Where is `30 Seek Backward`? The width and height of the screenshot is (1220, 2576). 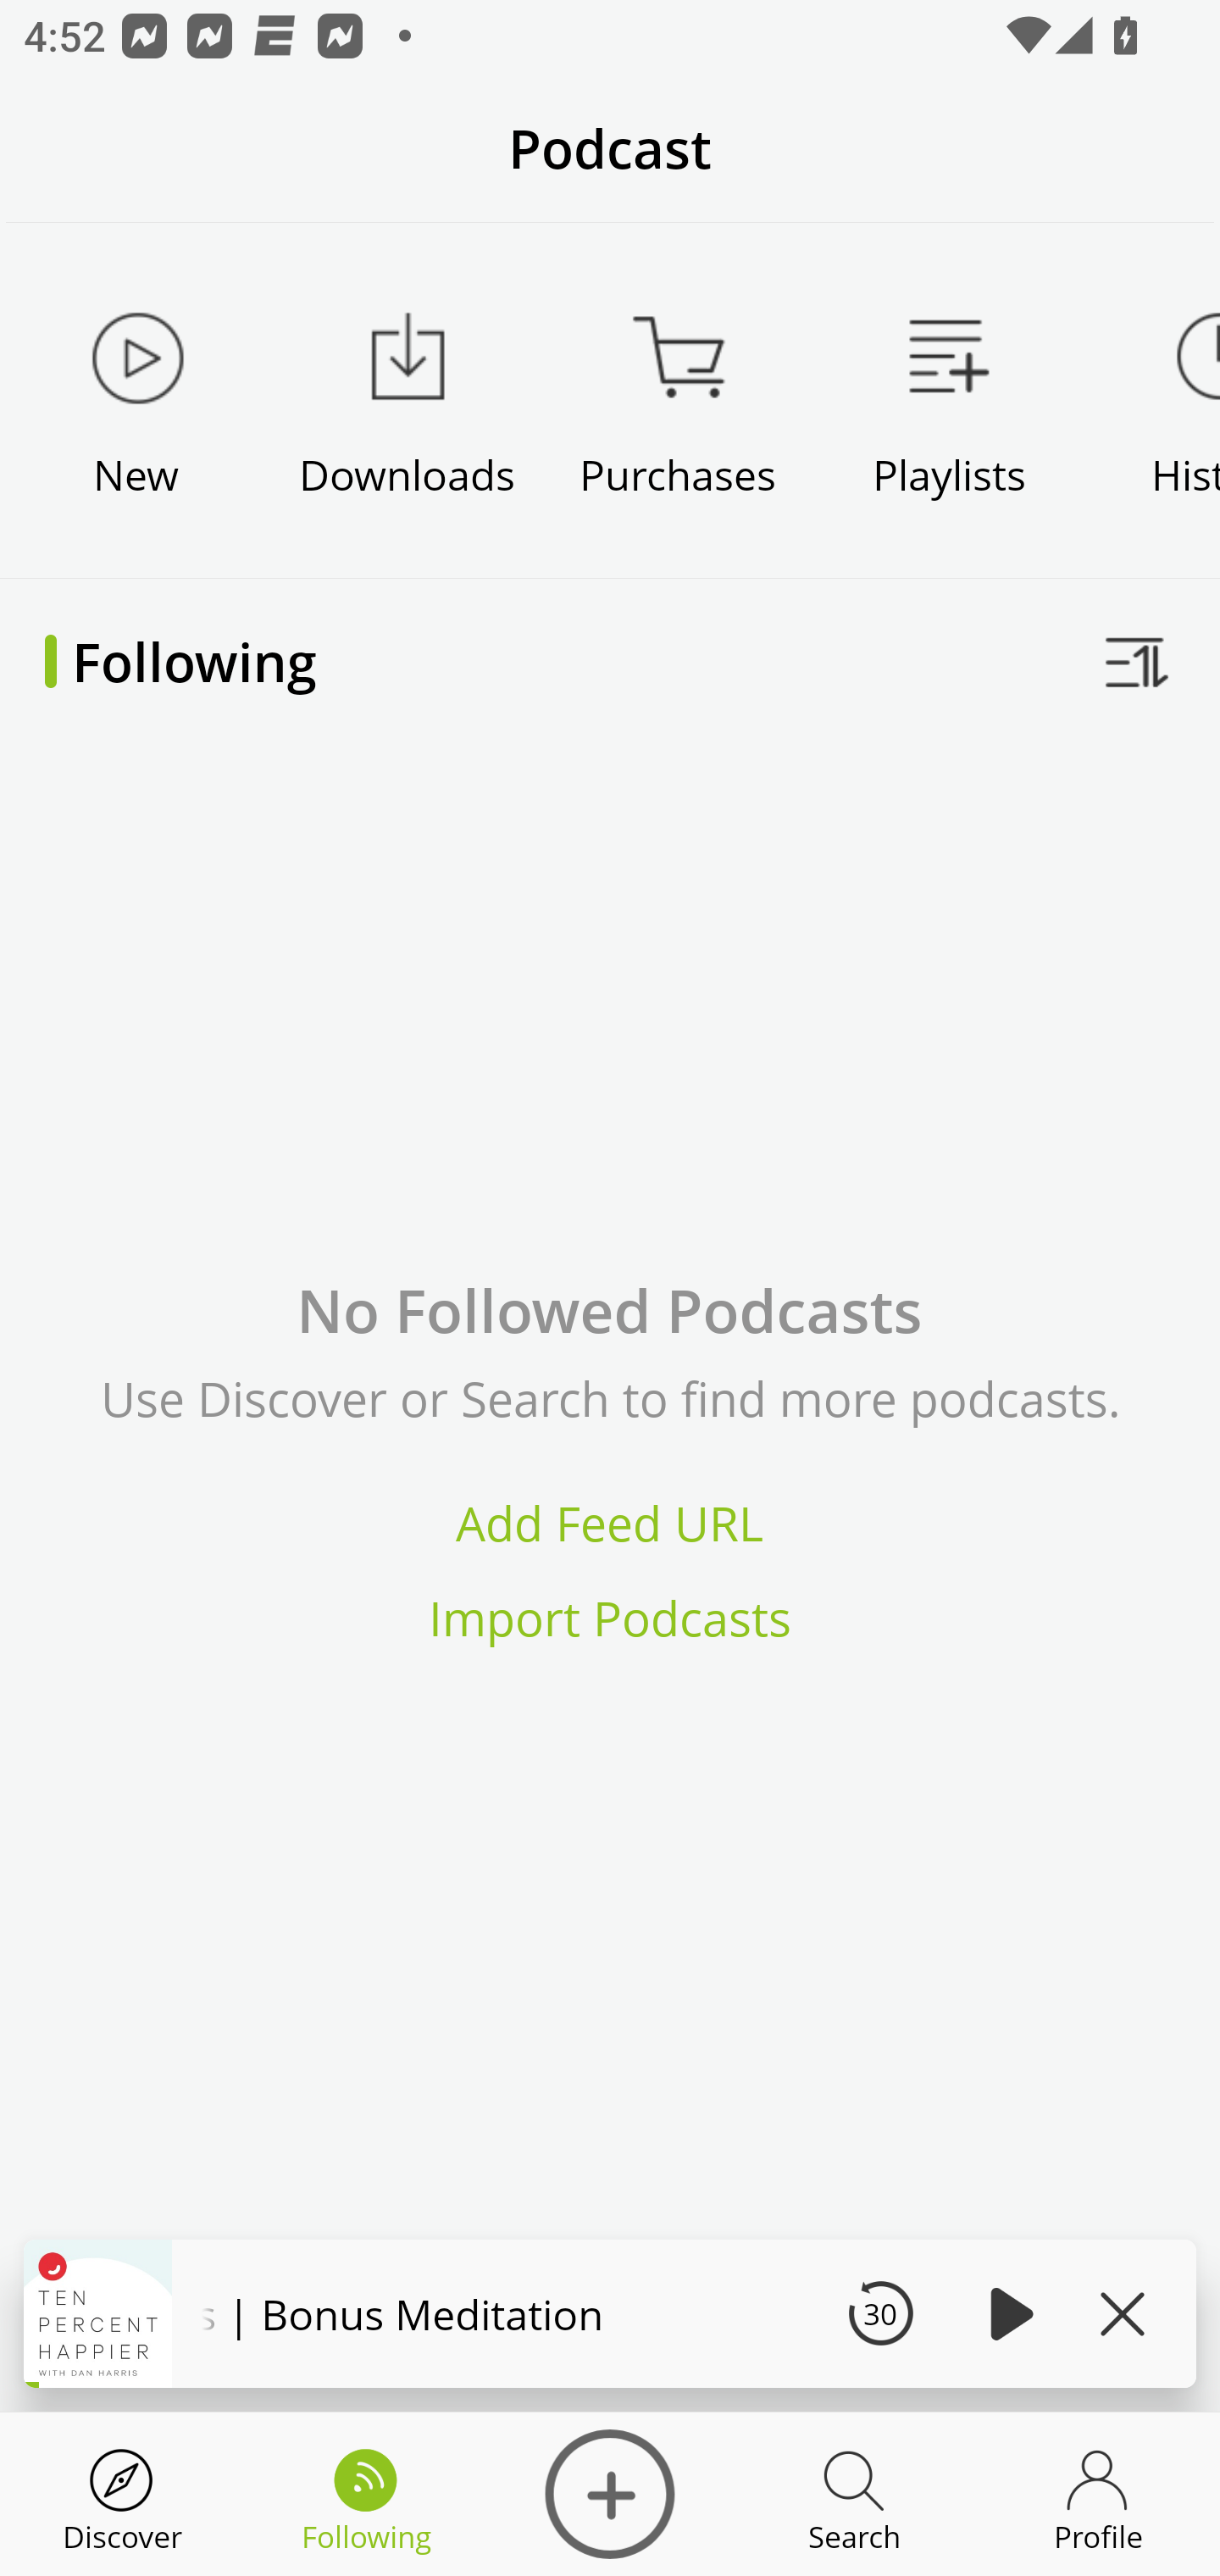
30 Seek Backward is located at coordinates (880, 2313).